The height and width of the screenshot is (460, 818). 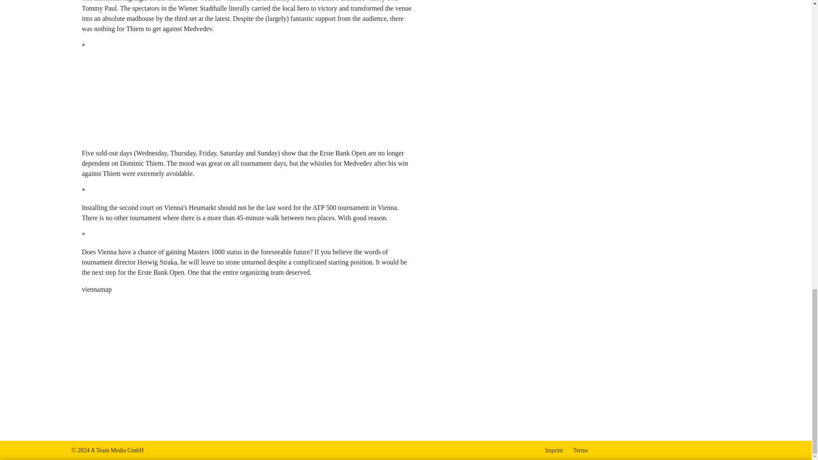 What do you see at coordinates (553, 450) in the screenshot?
I see `Imprint` at bounding box center [553, 450].